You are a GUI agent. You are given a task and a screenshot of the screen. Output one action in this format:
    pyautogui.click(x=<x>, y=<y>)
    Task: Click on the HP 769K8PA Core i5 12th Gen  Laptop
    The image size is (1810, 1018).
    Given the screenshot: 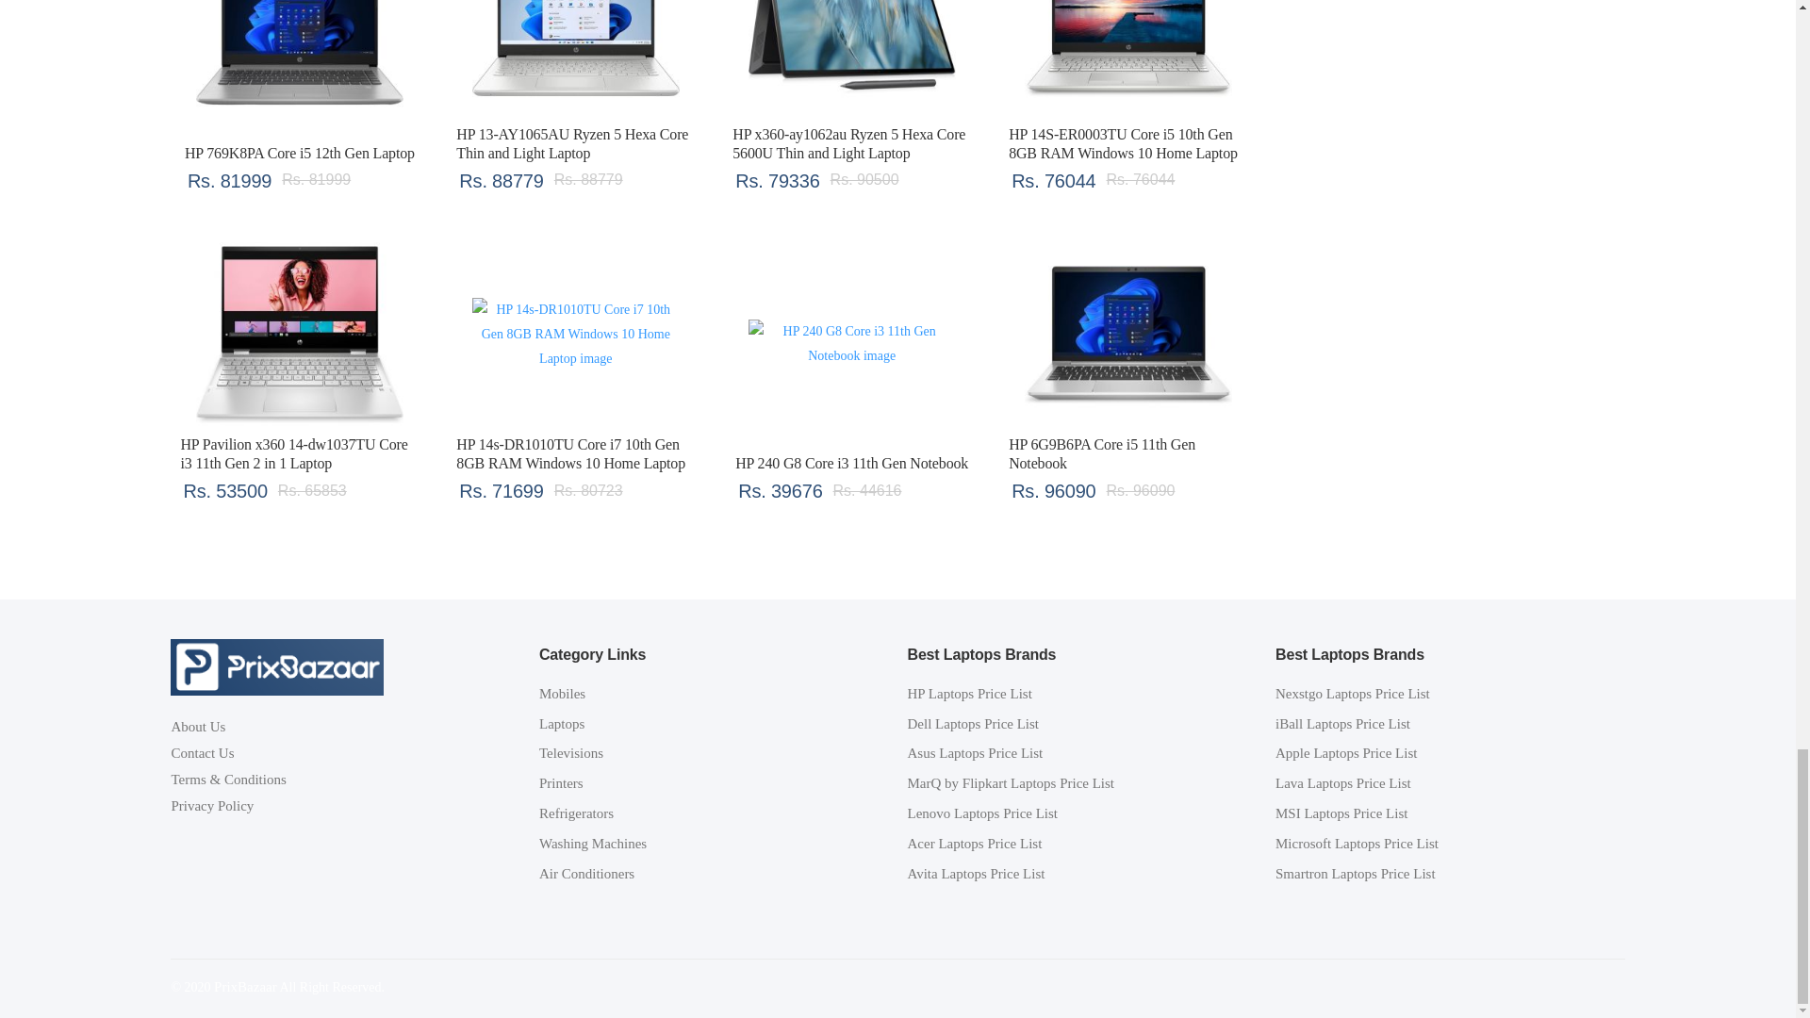 What is the action you would take?
    pyautogui.click(x=300, y=62)
    